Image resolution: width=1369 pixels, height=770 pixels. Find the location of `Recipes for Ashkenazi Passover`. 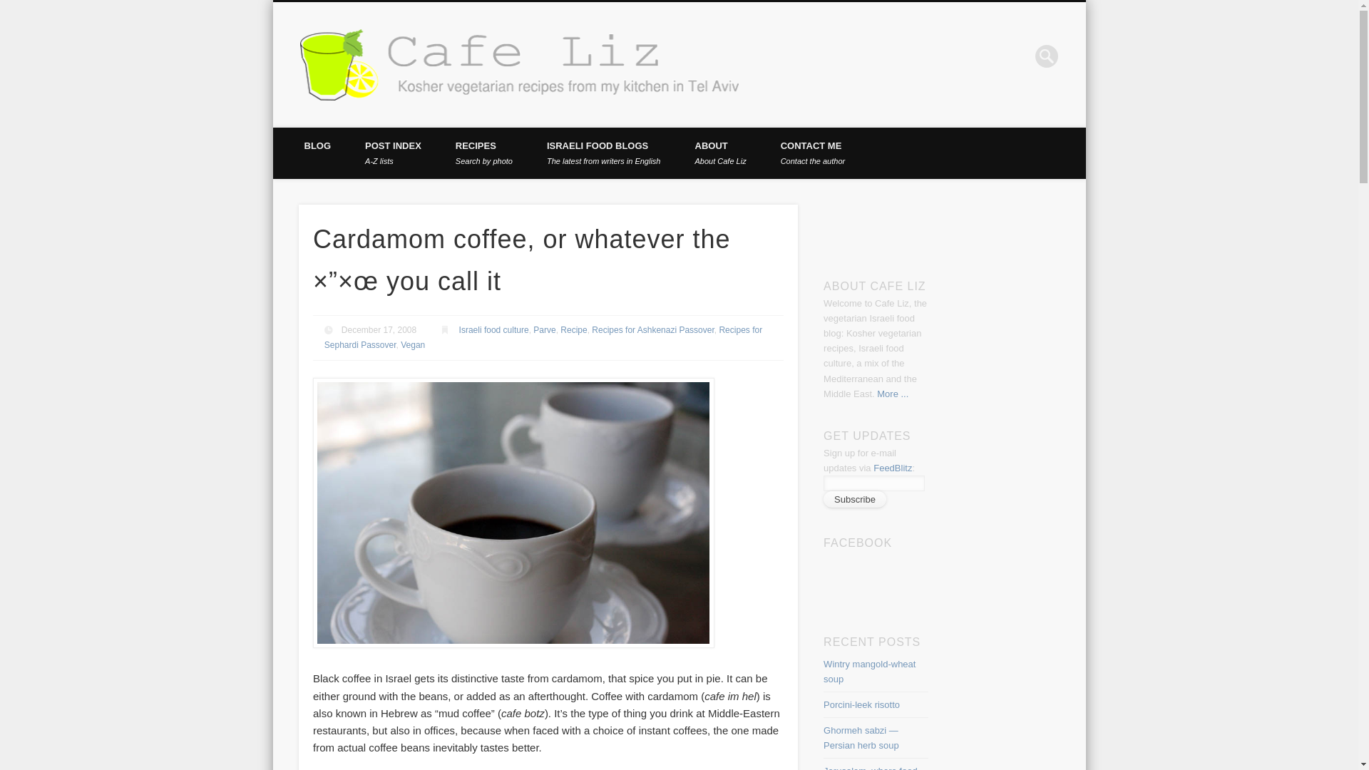

Recipes for Ashkenazi Passover is located at coordinates (652, 329).